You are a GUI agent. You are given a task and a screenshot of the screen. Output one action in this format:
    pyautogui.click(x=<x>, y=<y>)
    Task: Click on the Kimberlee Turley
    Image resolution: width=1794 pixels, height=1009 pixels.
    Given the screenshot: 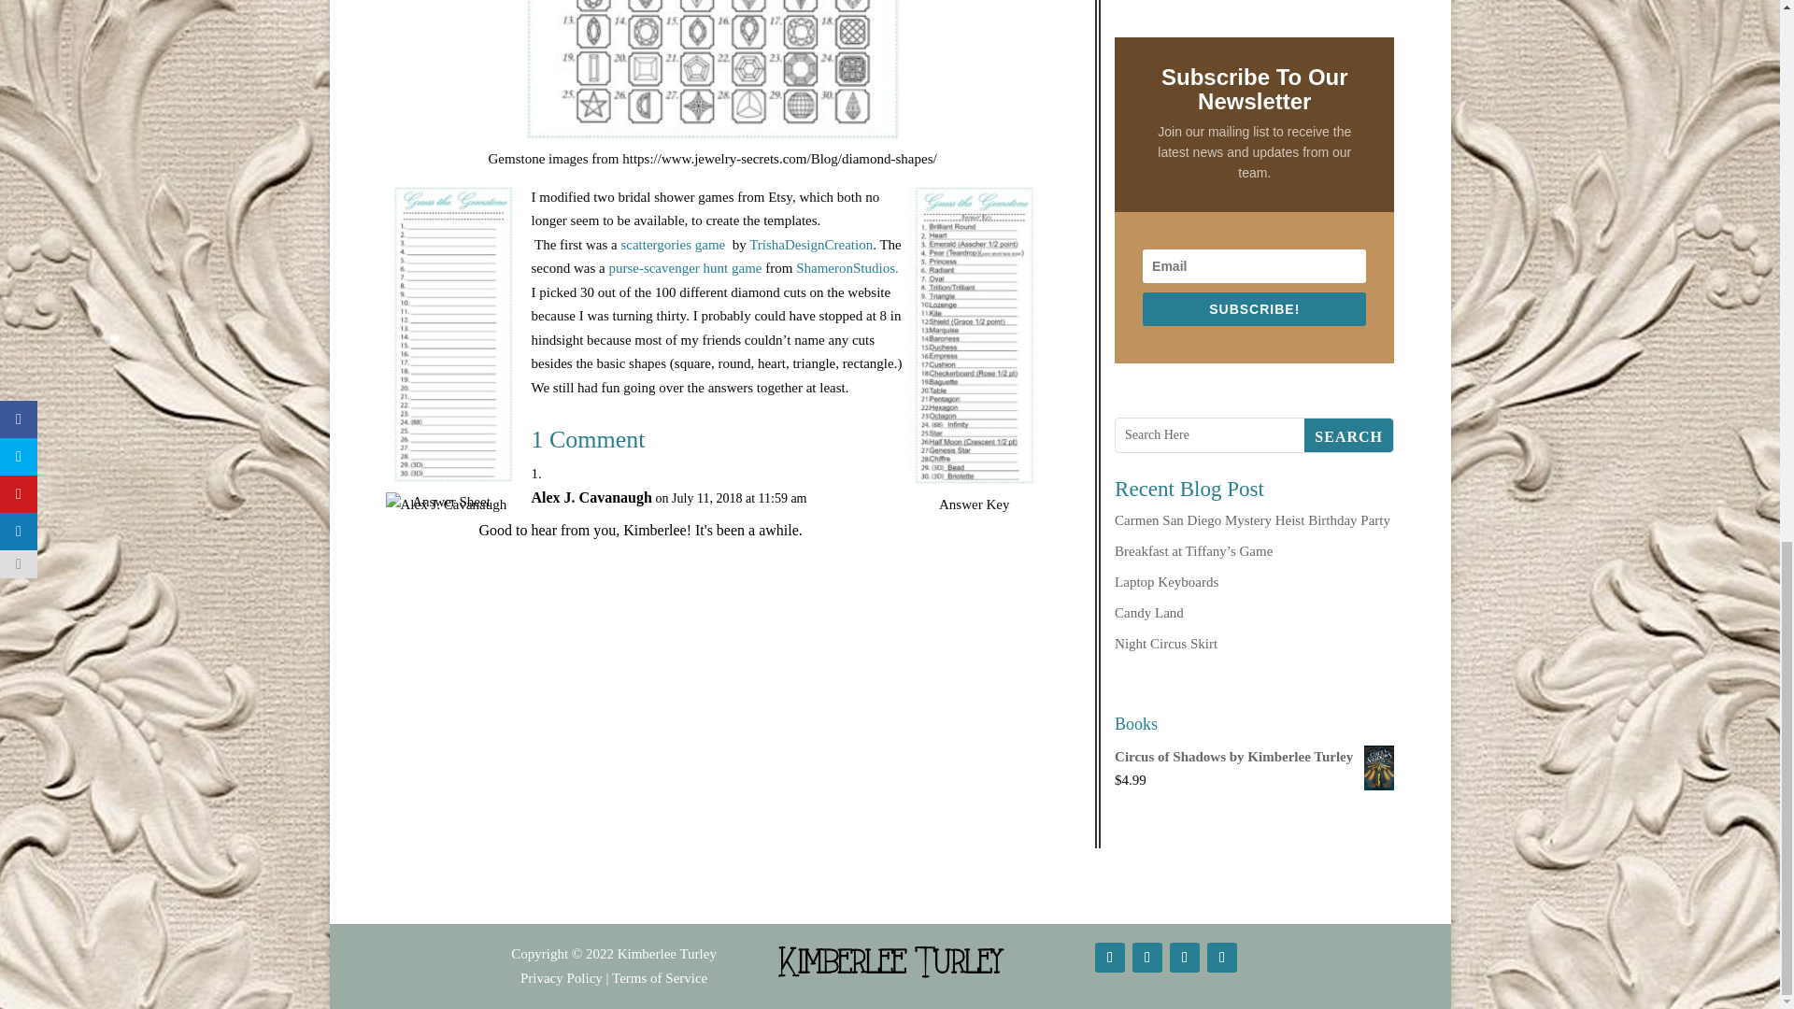 What is the action you would take?
    pyautogui.click(x=666, y=954)
    